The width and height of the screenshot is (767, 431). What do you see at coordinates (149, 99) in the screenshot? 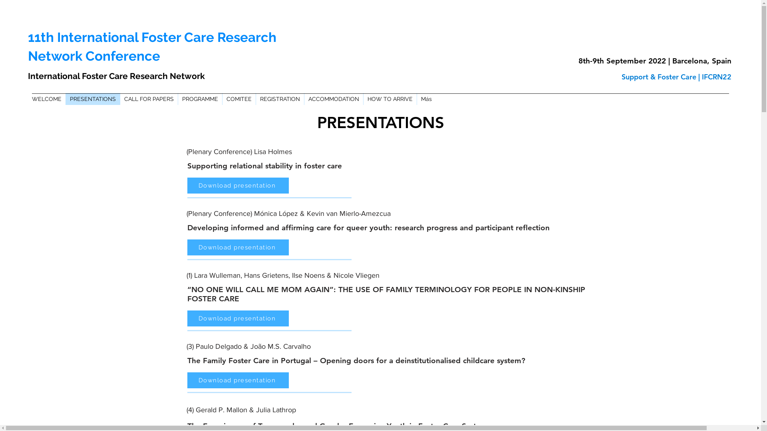
I see `CALL FOR PAPERS` at bounding box center [149, 99].